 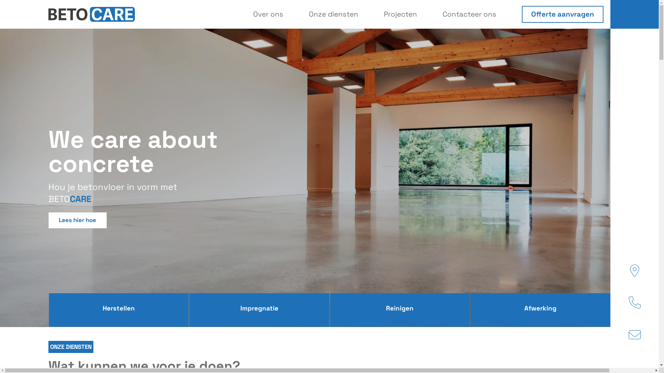 What do you see at coordinates (400, 14) in the screenshot?
I see `Projecten` at bounding box center [400, 14].